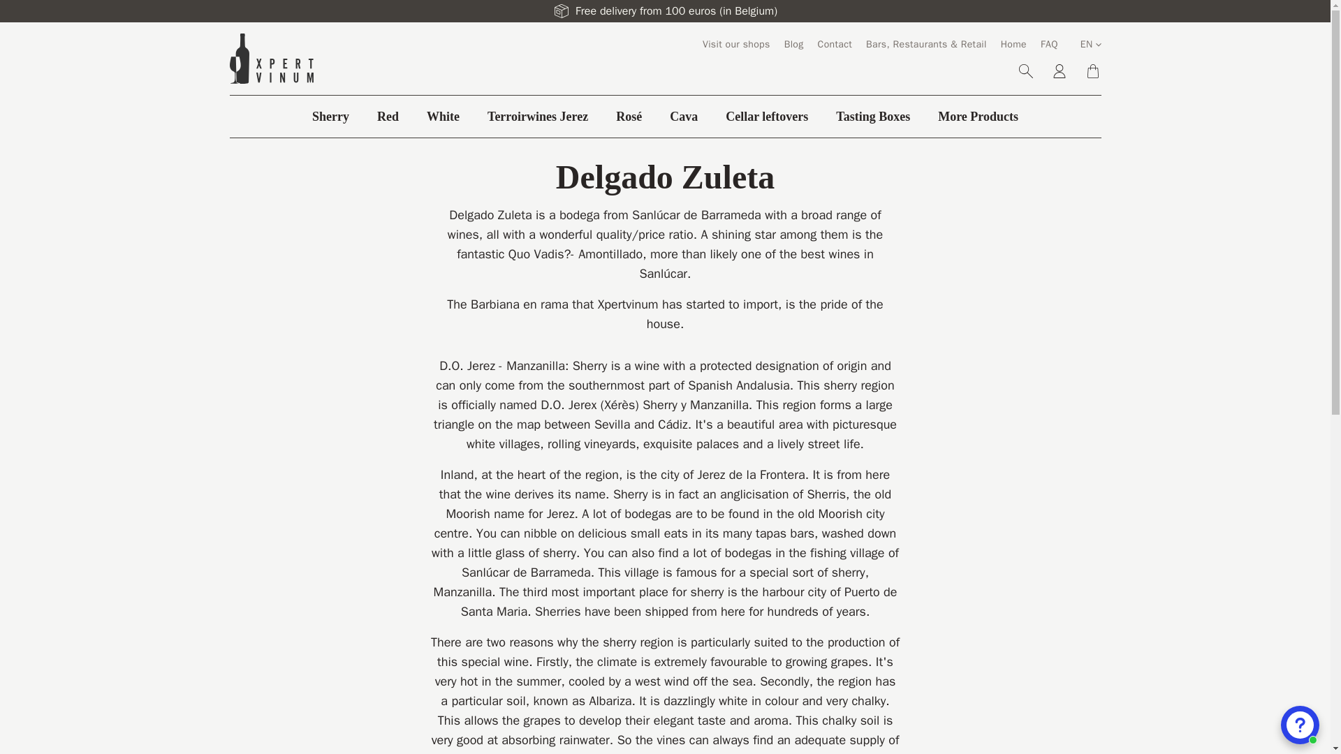 The image size is (1341, 754). Describe the element at coordinates (1059, 71) in the screenshot. I see `Log in` at that location.